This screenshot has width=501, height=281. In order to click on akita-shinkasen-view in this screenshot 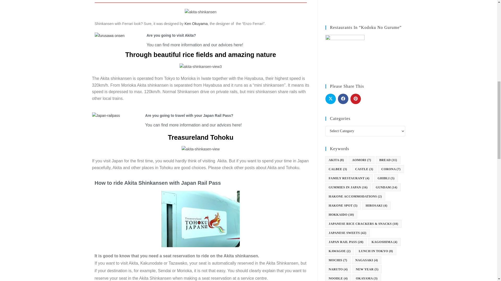, I will do `click(200, 149)`.